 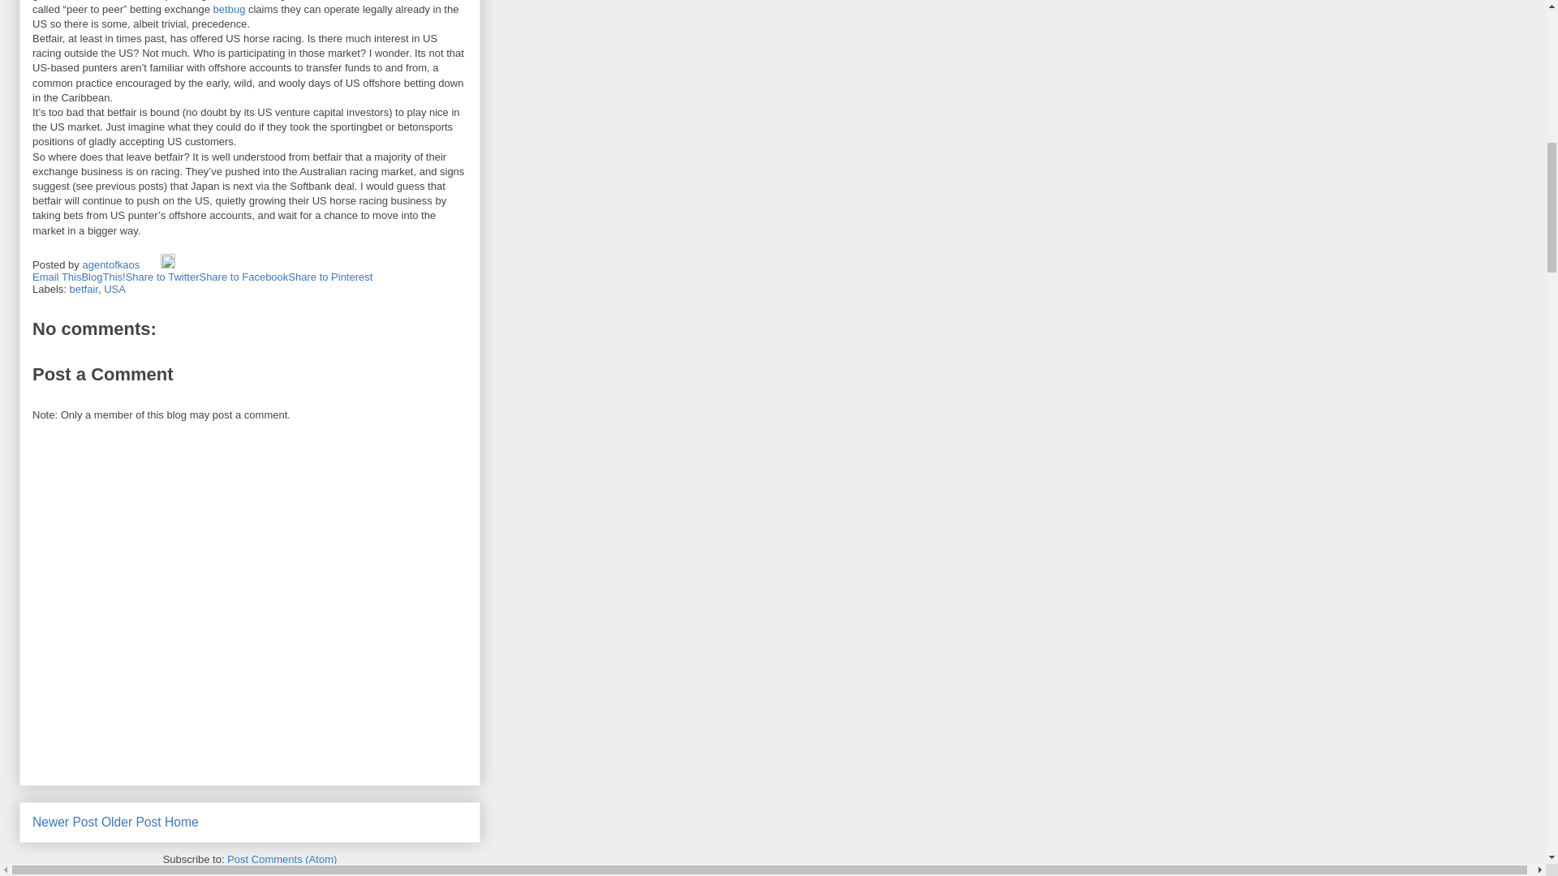 I want to click on USA, so click(x=115, y=289).